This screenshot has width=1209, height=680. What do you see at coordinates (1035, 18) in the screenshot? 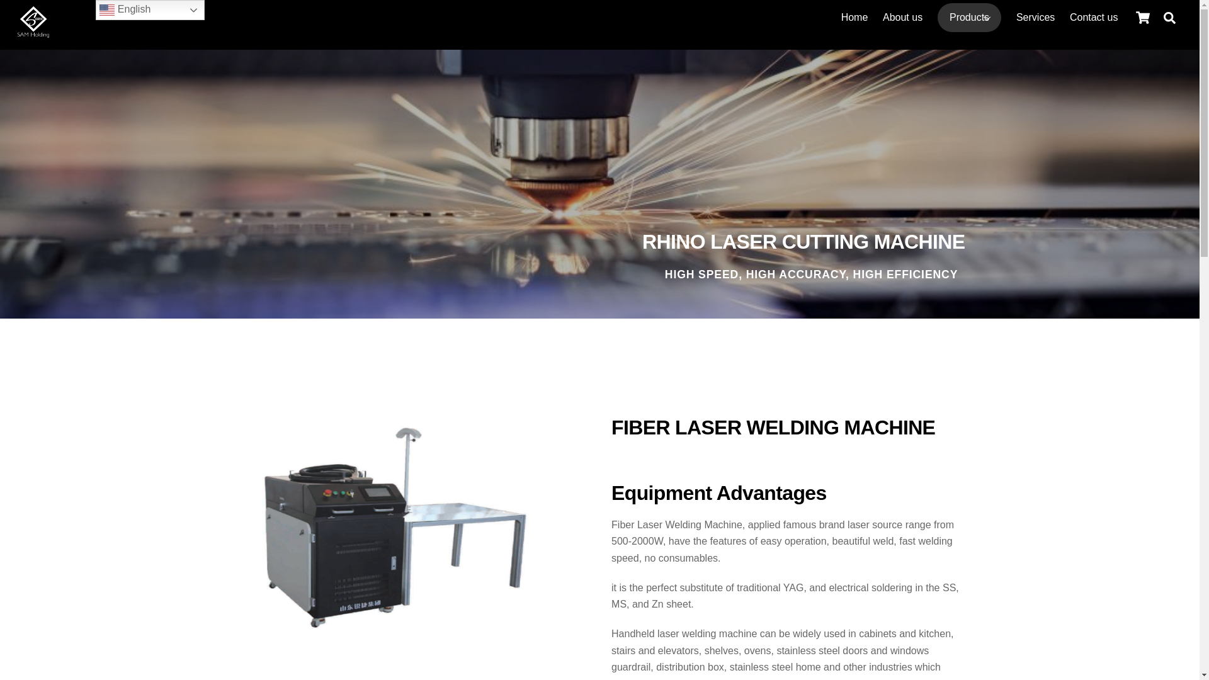
I see `Services` at bounding box center [1035, 18].